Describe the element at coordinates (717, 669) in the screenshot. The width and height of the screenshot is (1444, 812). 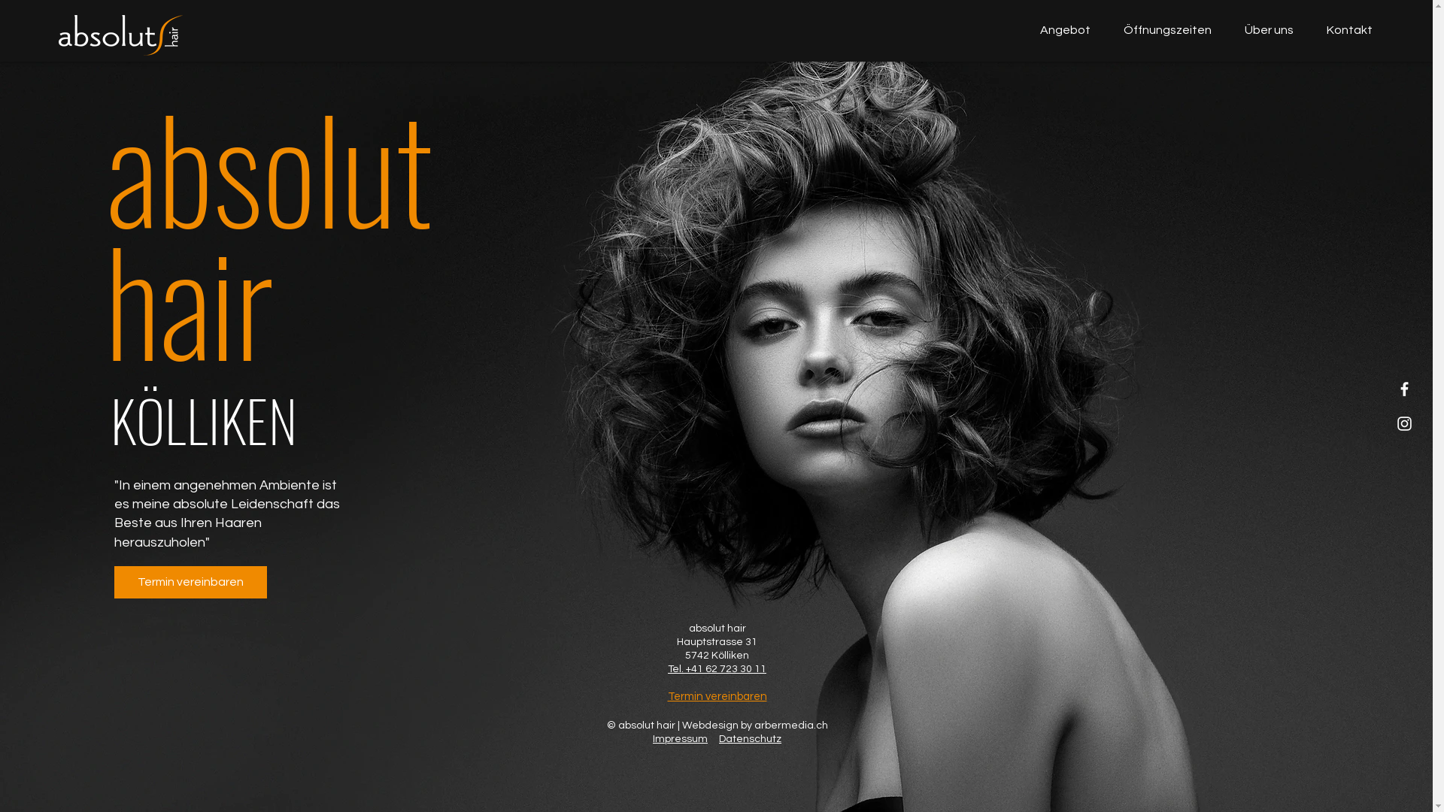
I see `Tel. +41 62 723 30 11` at that location.